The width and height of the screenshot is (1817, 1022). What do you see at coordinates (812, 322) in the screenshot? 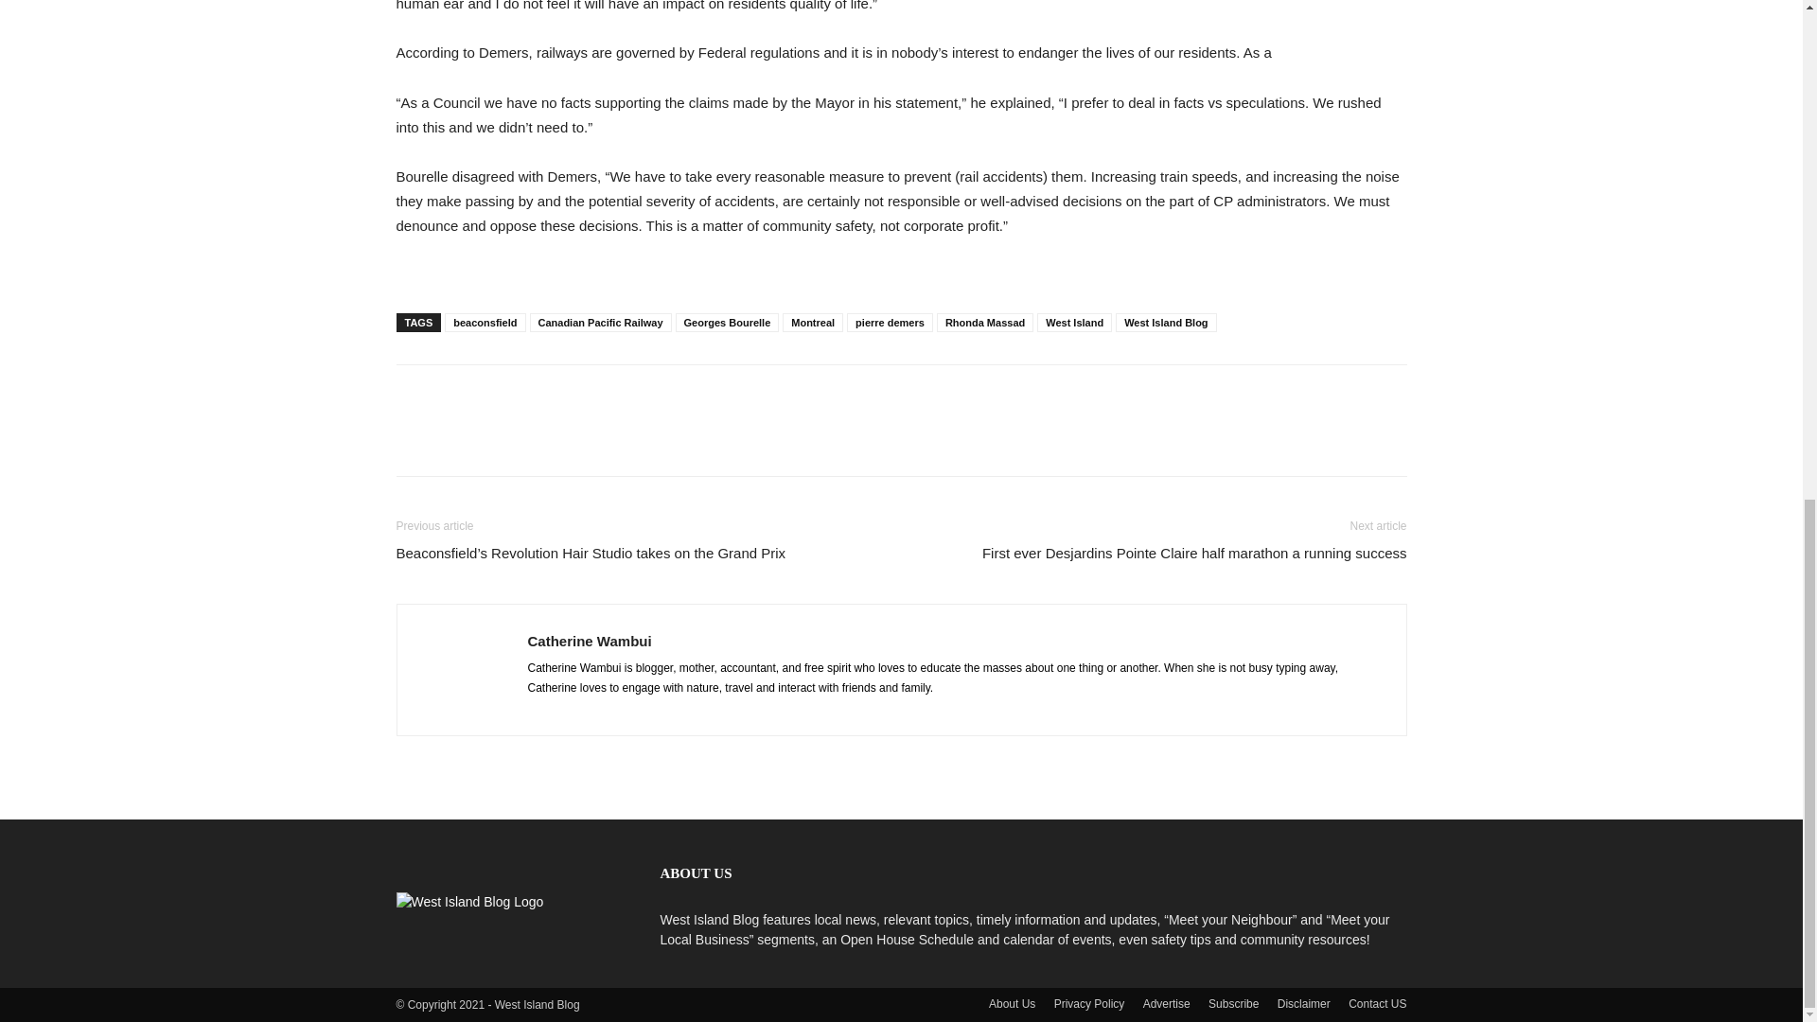
I see `Montreal` at bounding box center [812, 322].